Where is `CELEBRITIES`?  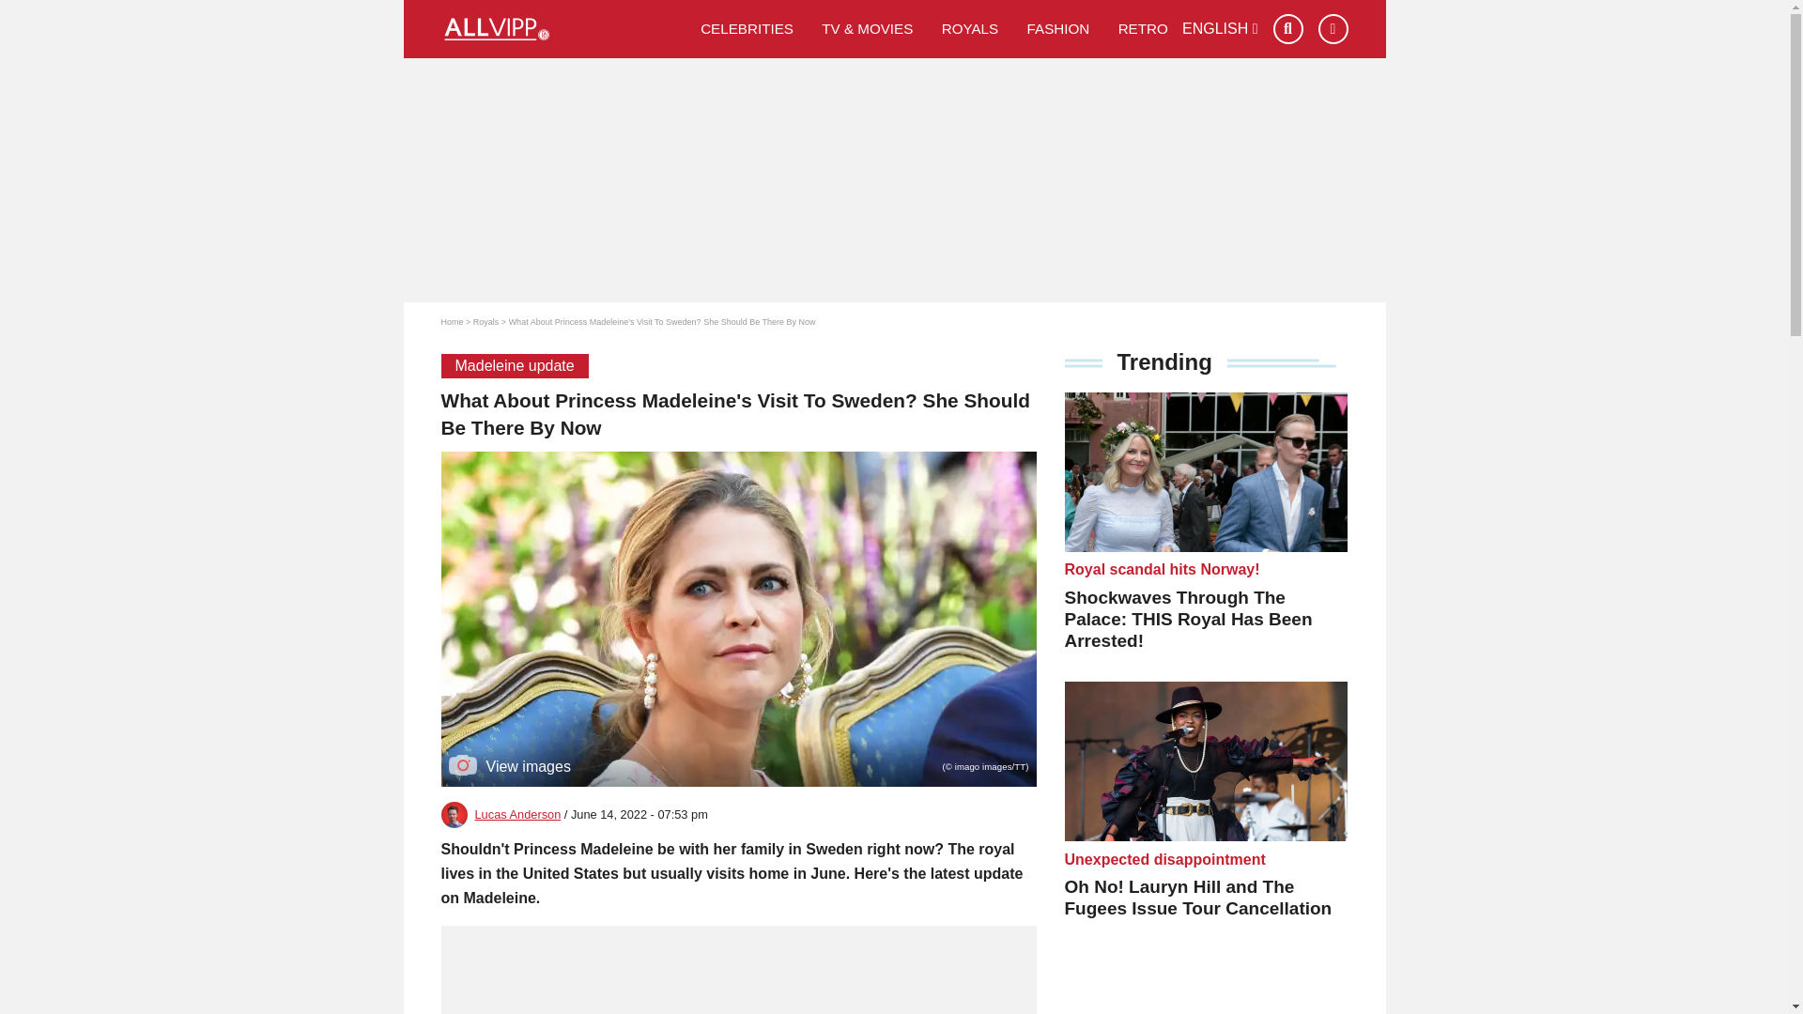
CELEBRITIES is located at coordinates (747, 28).